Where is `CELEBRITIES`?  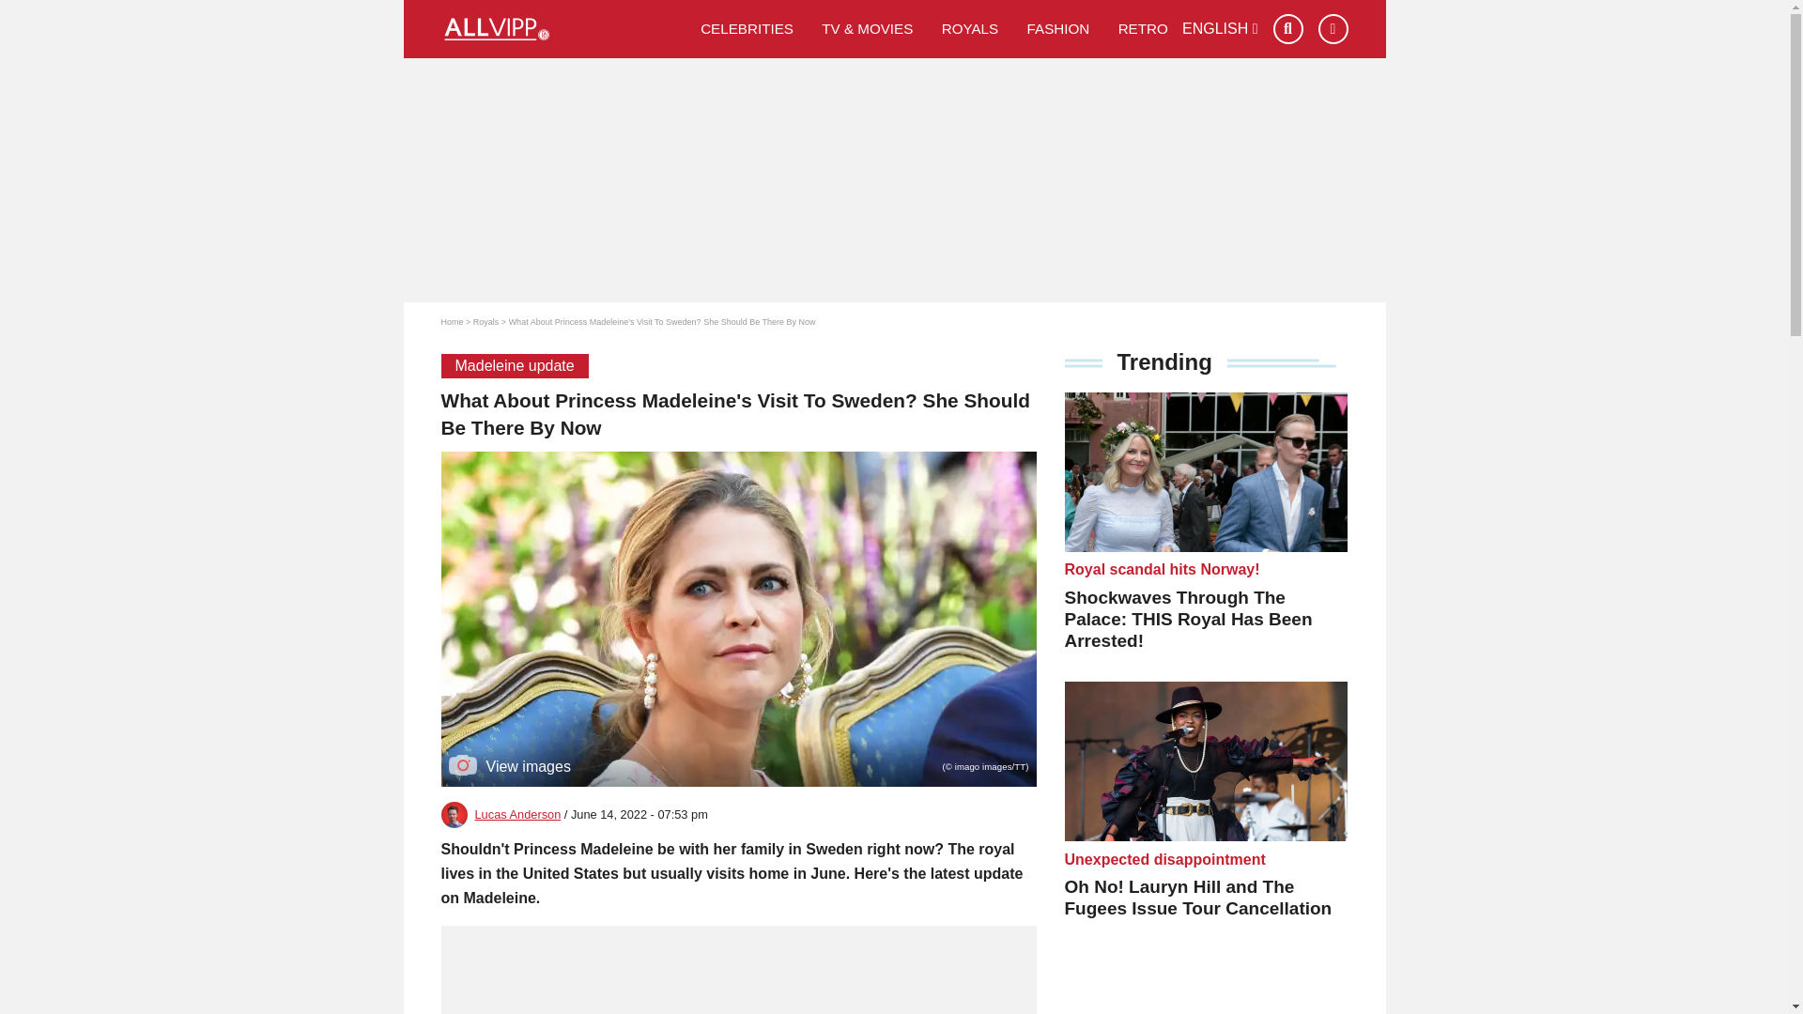
CELEBRITIES is located at coordinates (747, 28).